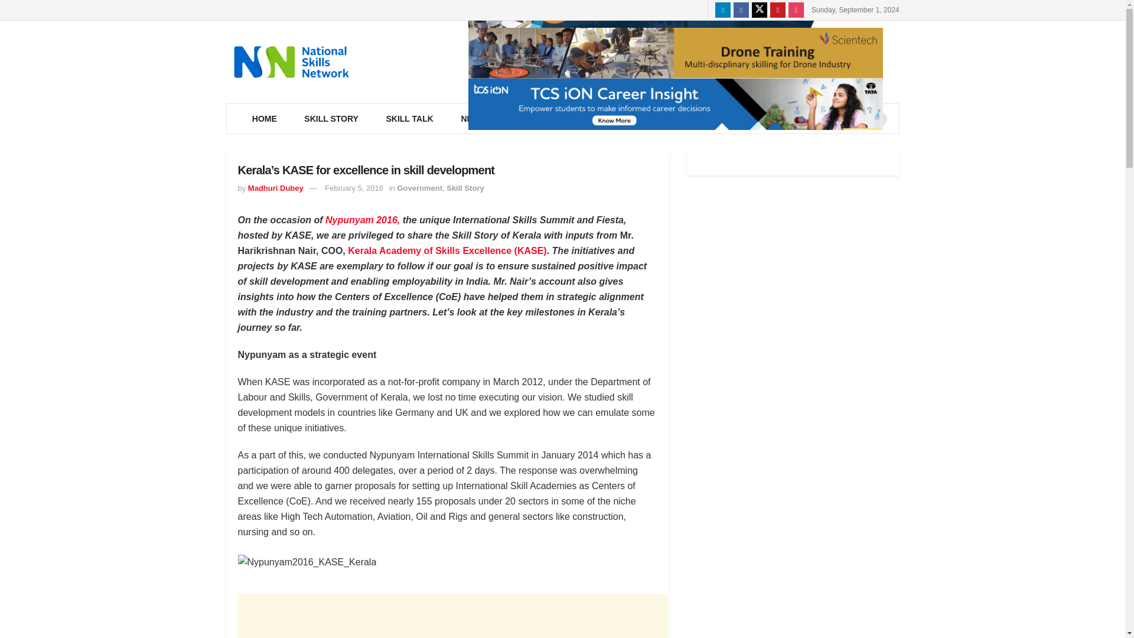 Image resolution: width=1134 pixels, height=638 pixels. I want to click on SKILL TALK, so click(409, 118).